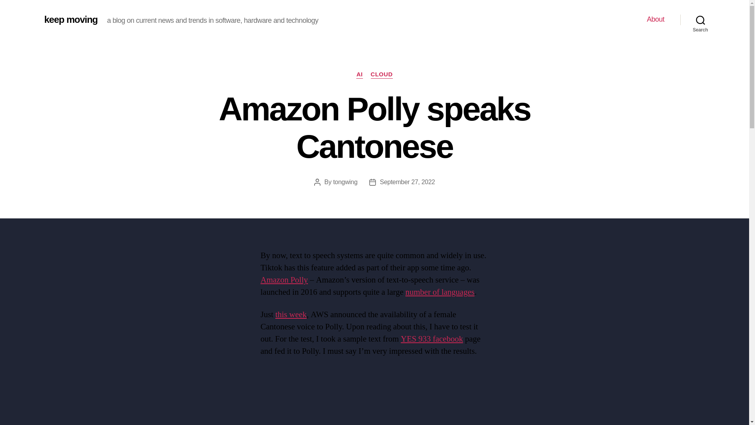  I want to click on tongwing, so click(345, 182).